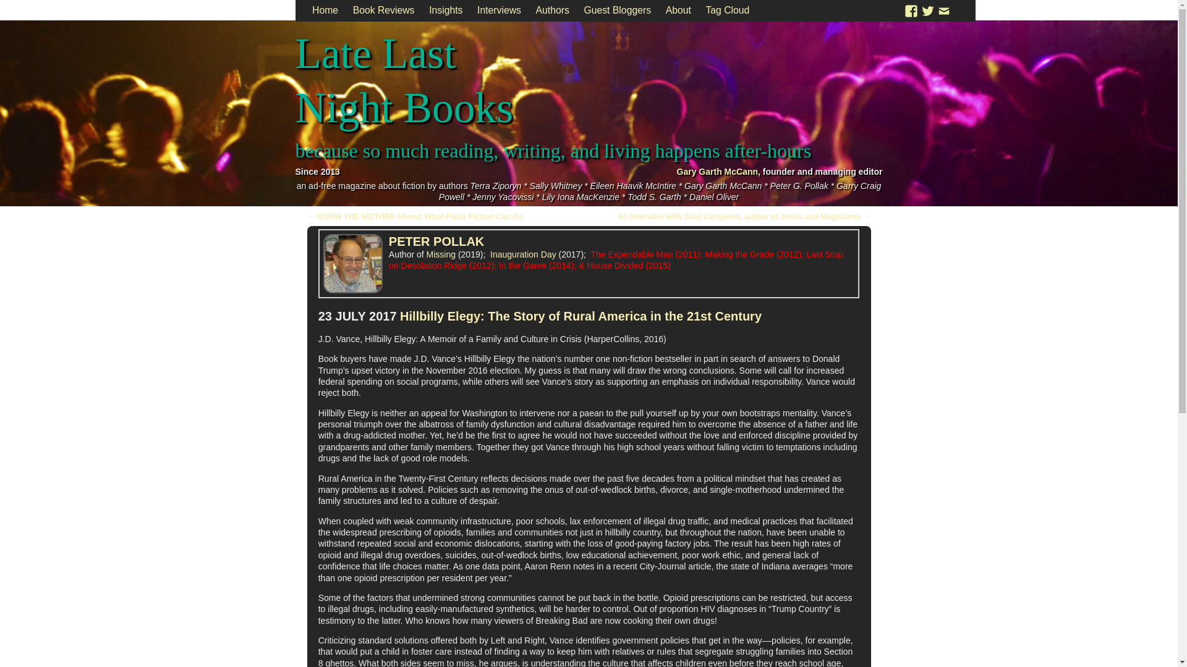 This screenshot has height=667, width=1187. Describe the element at coordinates (441, 254) in the screenshot. I see `Missing` at that location.